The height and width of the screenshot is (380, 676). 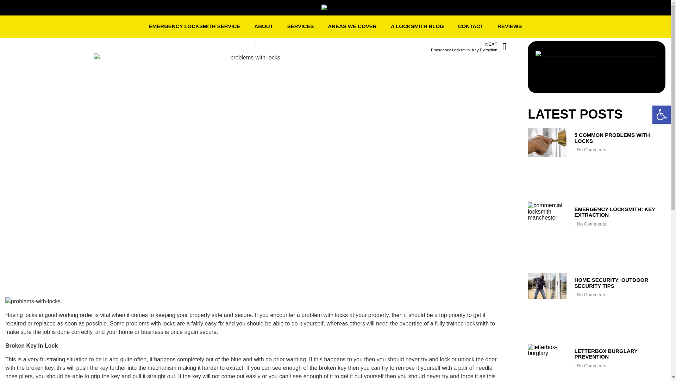 What do you see at coordinates (352, 27) in the screenshot?
I see `SERVICES` at bounding box center [352, 27].